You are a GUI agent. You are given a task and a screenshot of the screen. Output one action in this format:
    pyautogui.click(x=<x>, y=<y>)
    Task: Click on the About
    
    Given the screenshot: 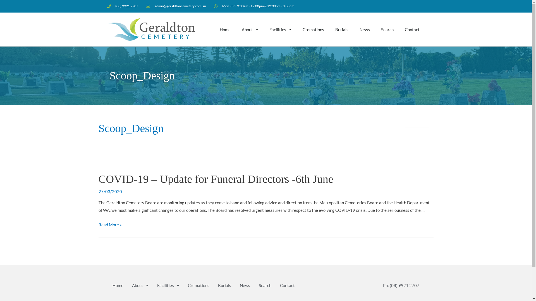 What is the action you would take?
    pyautogui.click(x=250, y=30)
    